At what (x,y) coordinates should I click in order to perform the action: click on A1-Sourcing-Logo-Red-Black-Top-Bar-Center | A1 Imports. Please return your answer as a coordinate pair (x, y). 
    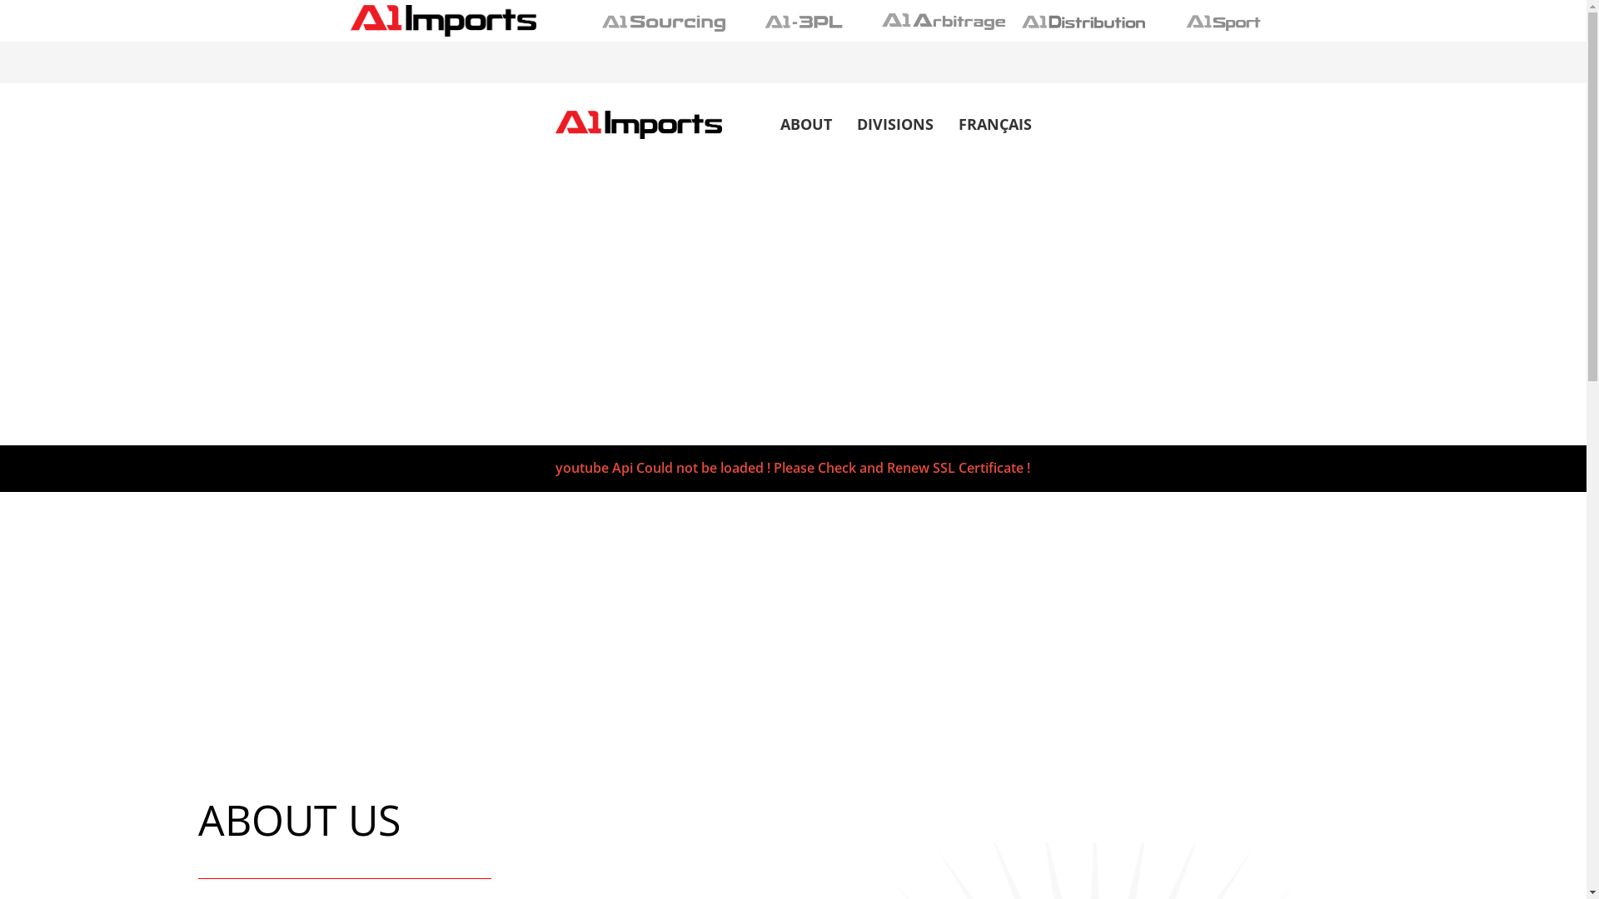
    Looking at the image, I should click on (663, 22).